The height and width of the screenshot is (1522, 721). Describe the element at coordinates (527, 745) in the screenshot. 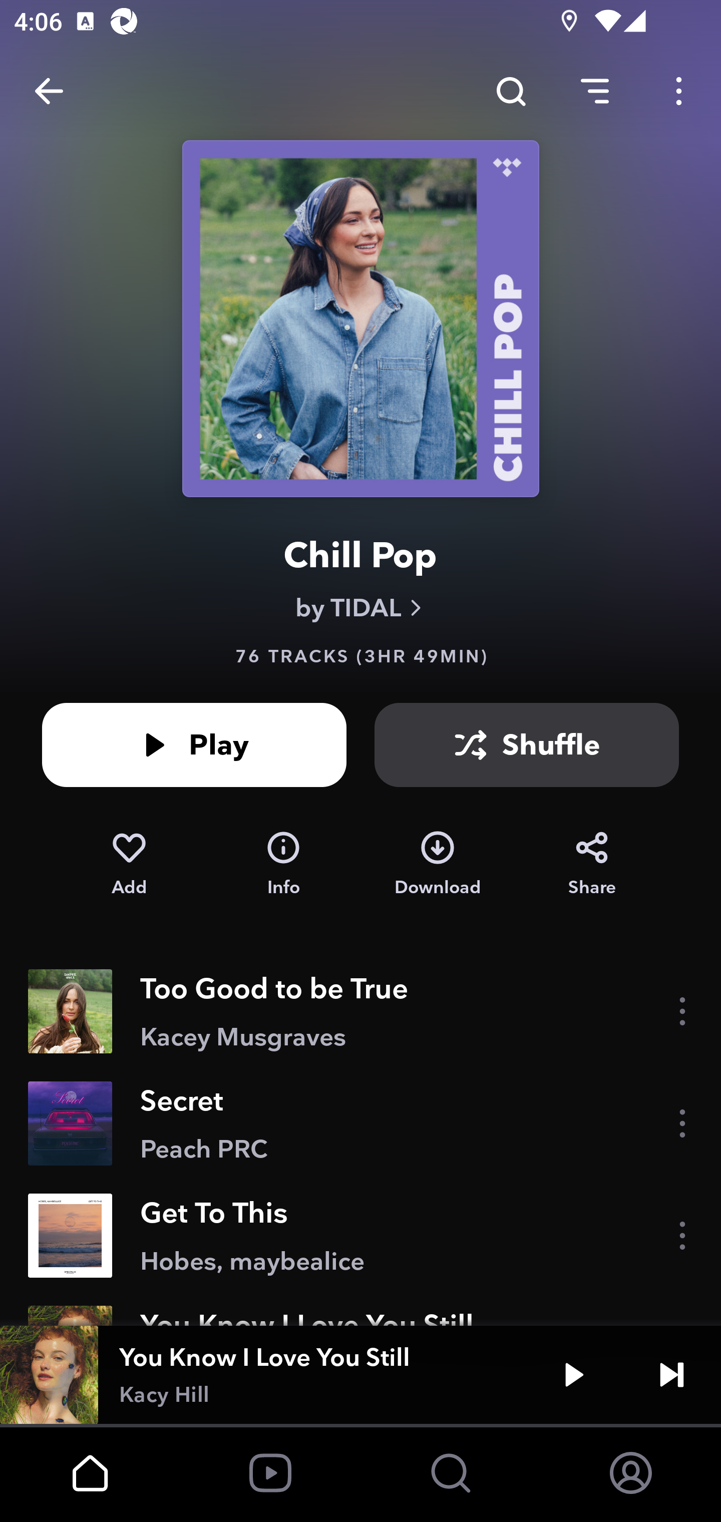

I see `Shuffle` at that location.